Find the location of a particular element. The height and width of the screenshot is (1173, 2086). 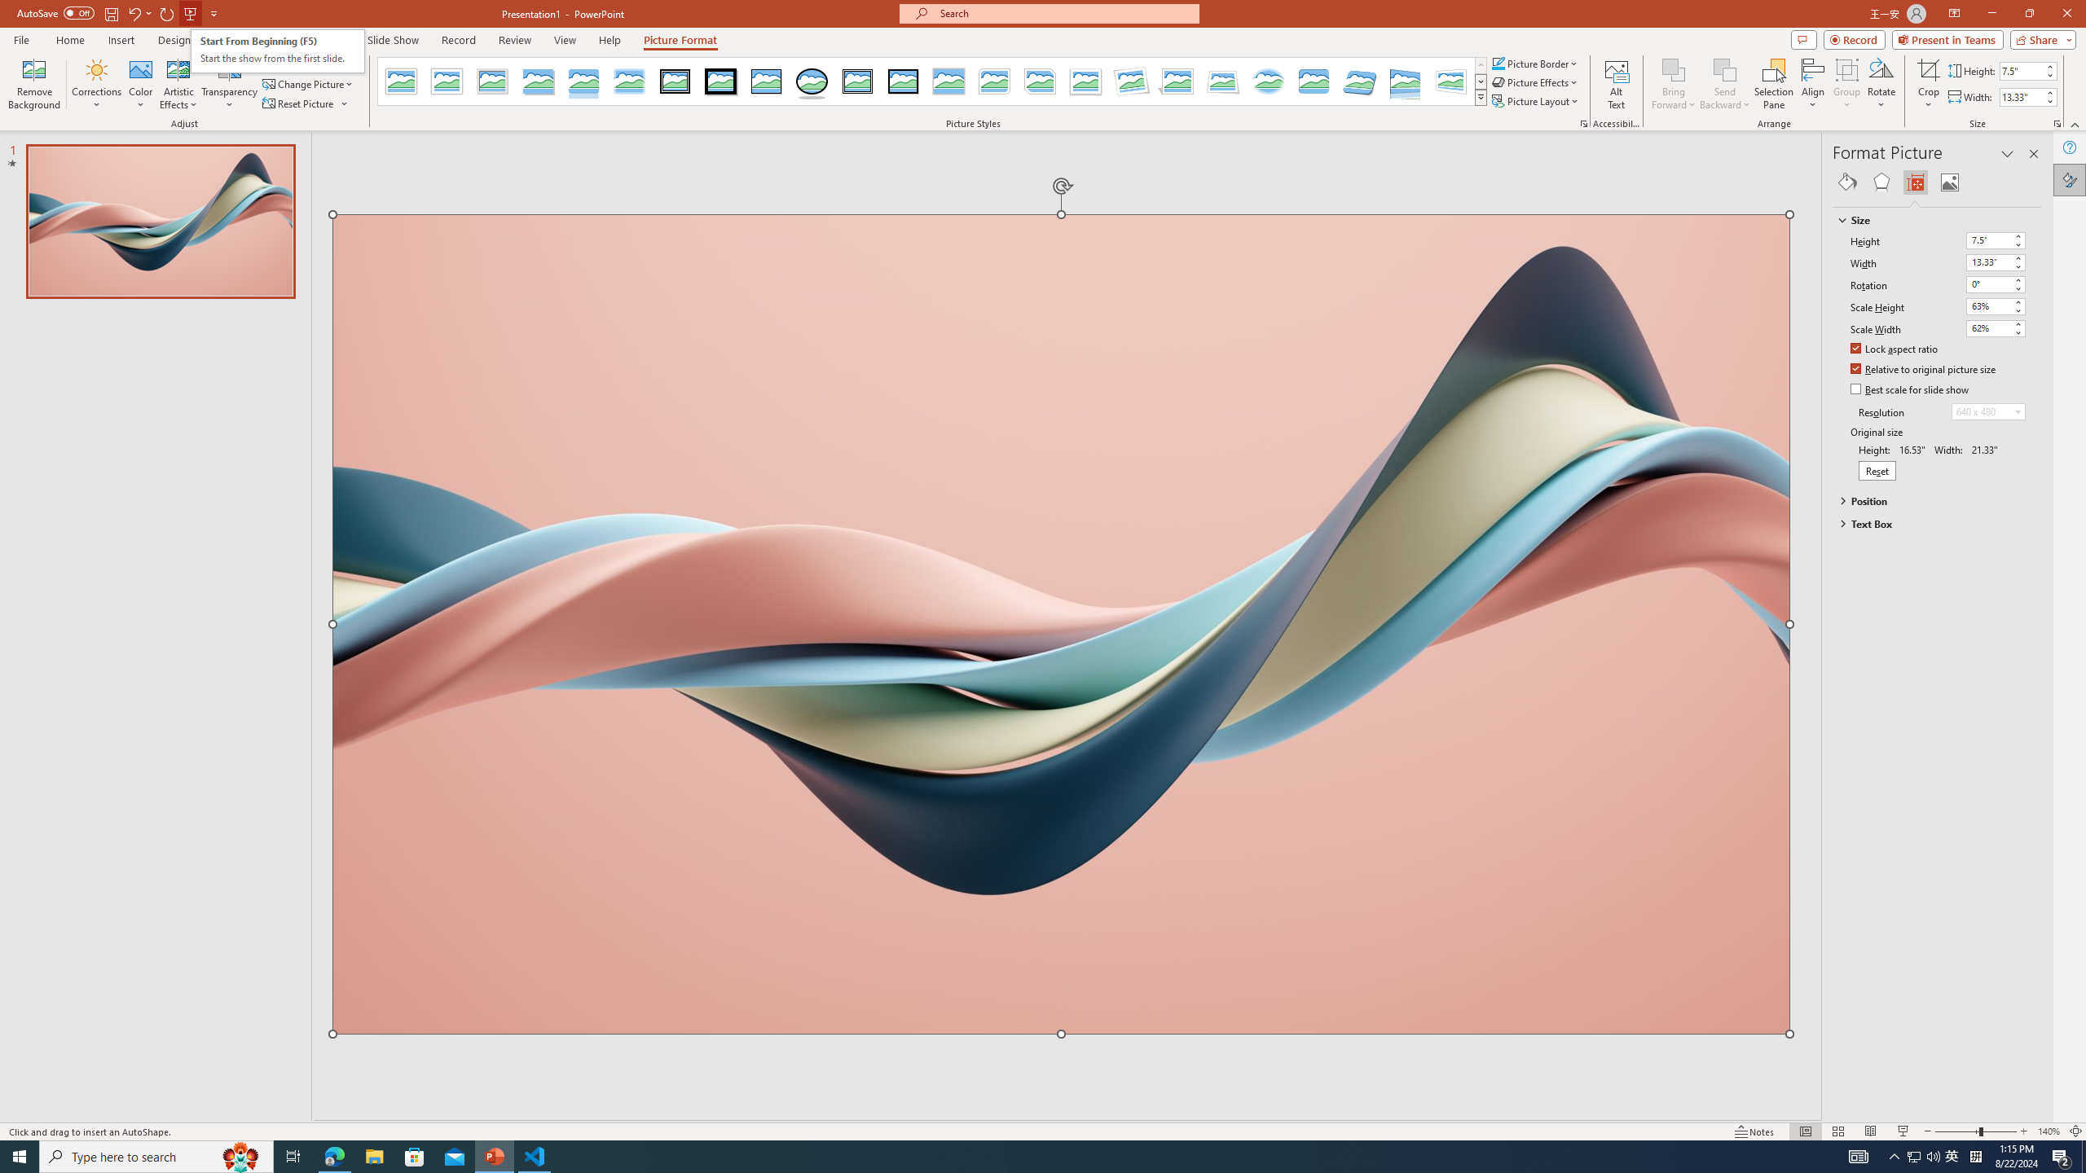

Present in Teams is located at coordinates (1947, 39).